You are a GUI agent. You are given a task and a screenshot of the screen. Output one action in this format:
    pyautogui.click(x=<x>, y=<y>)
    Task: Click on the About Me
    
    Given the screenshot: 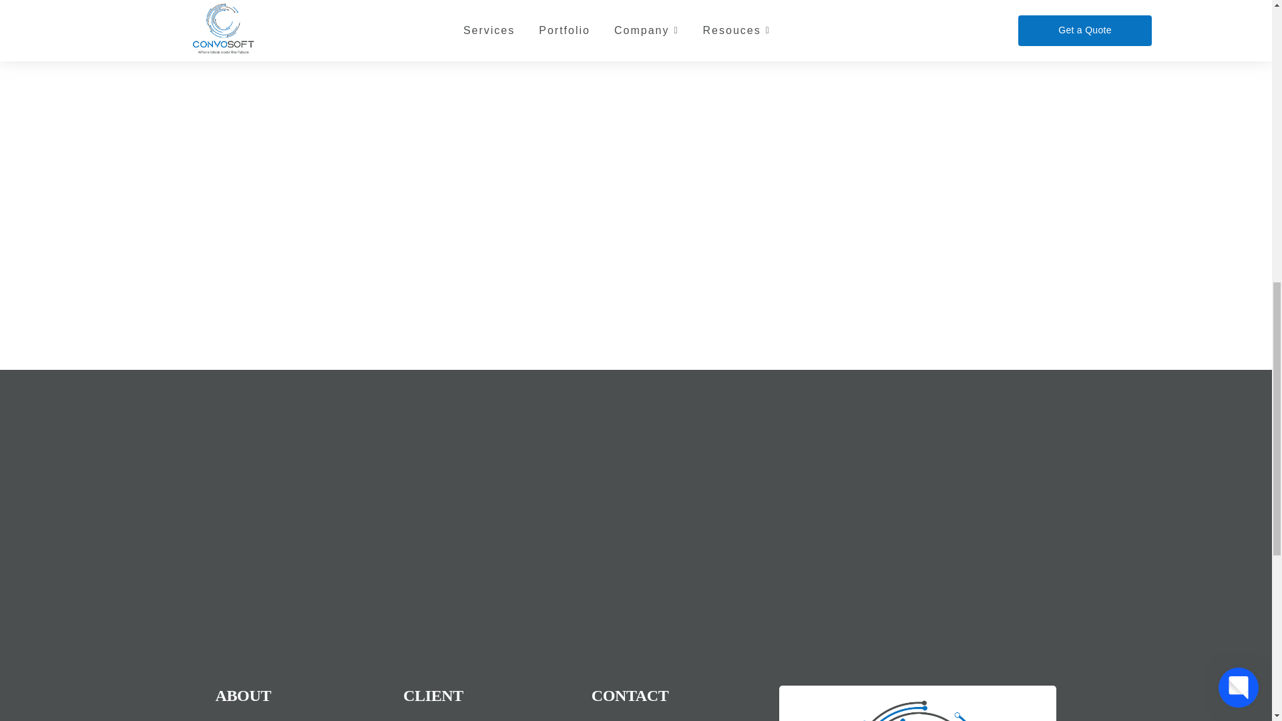 What is the action you would take?
    pyautogui.click(x=302, y=718)
    